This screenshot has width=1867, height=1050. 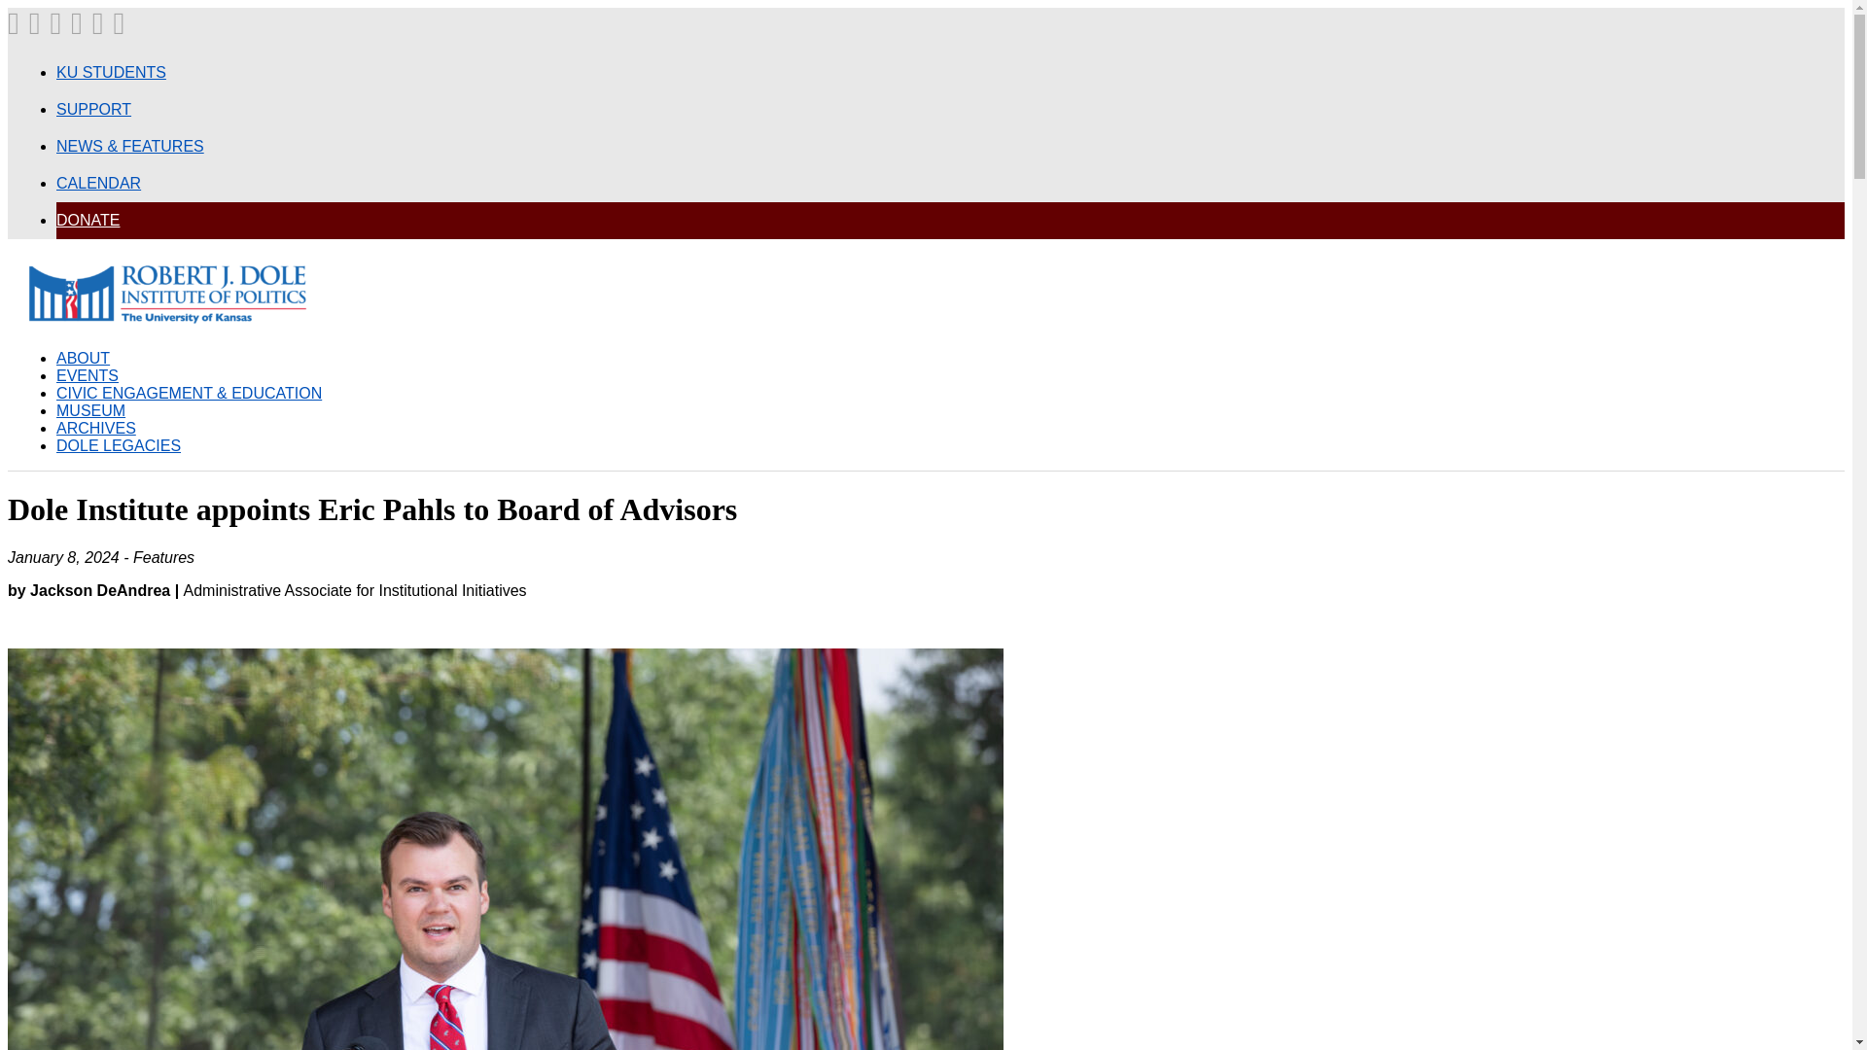 I want to click on EVENTS, so click(x=88, y=375).